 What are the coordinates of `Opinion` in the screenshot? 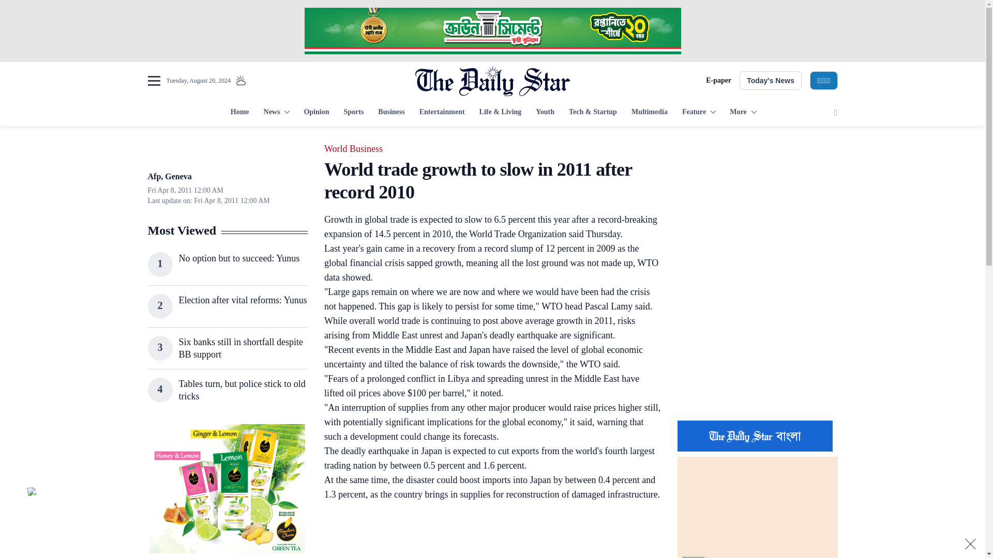 It's located at (316, 113).